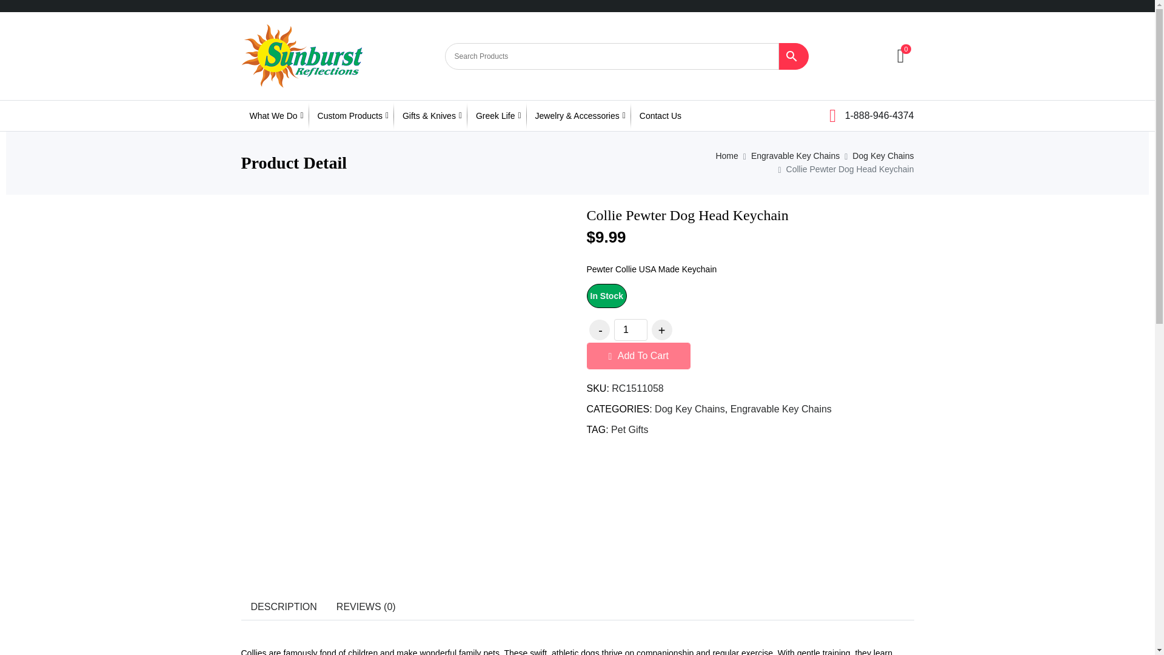  I want to click on 1-888-946-4374, so click(871, 115).